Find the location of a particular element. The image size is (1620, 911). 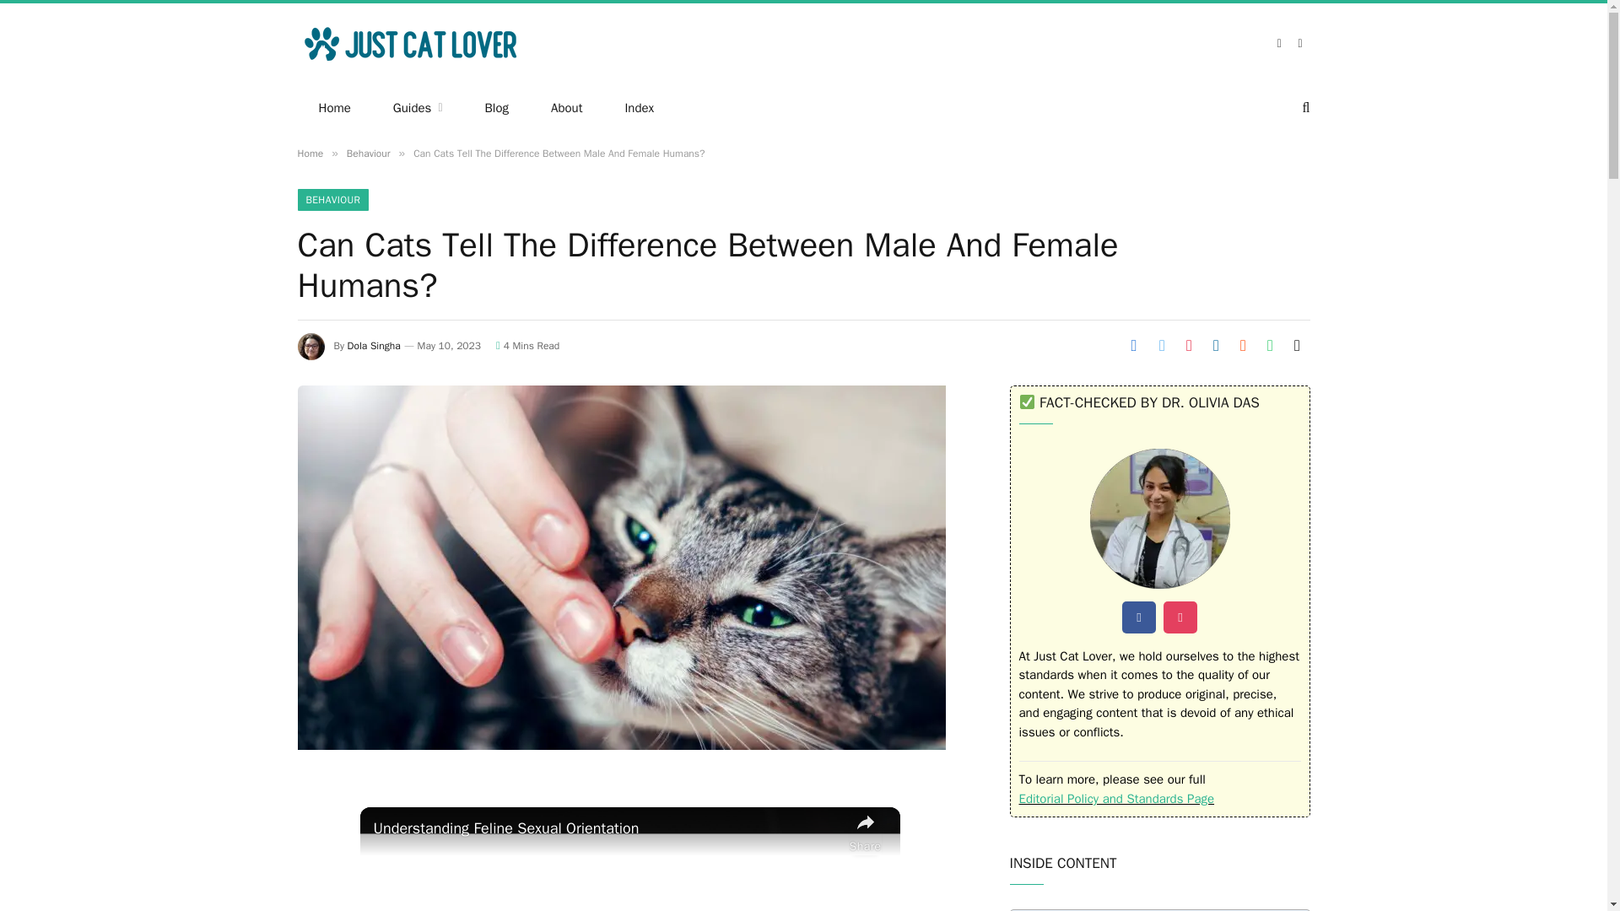

Blog is located at coordinates (496, 108).